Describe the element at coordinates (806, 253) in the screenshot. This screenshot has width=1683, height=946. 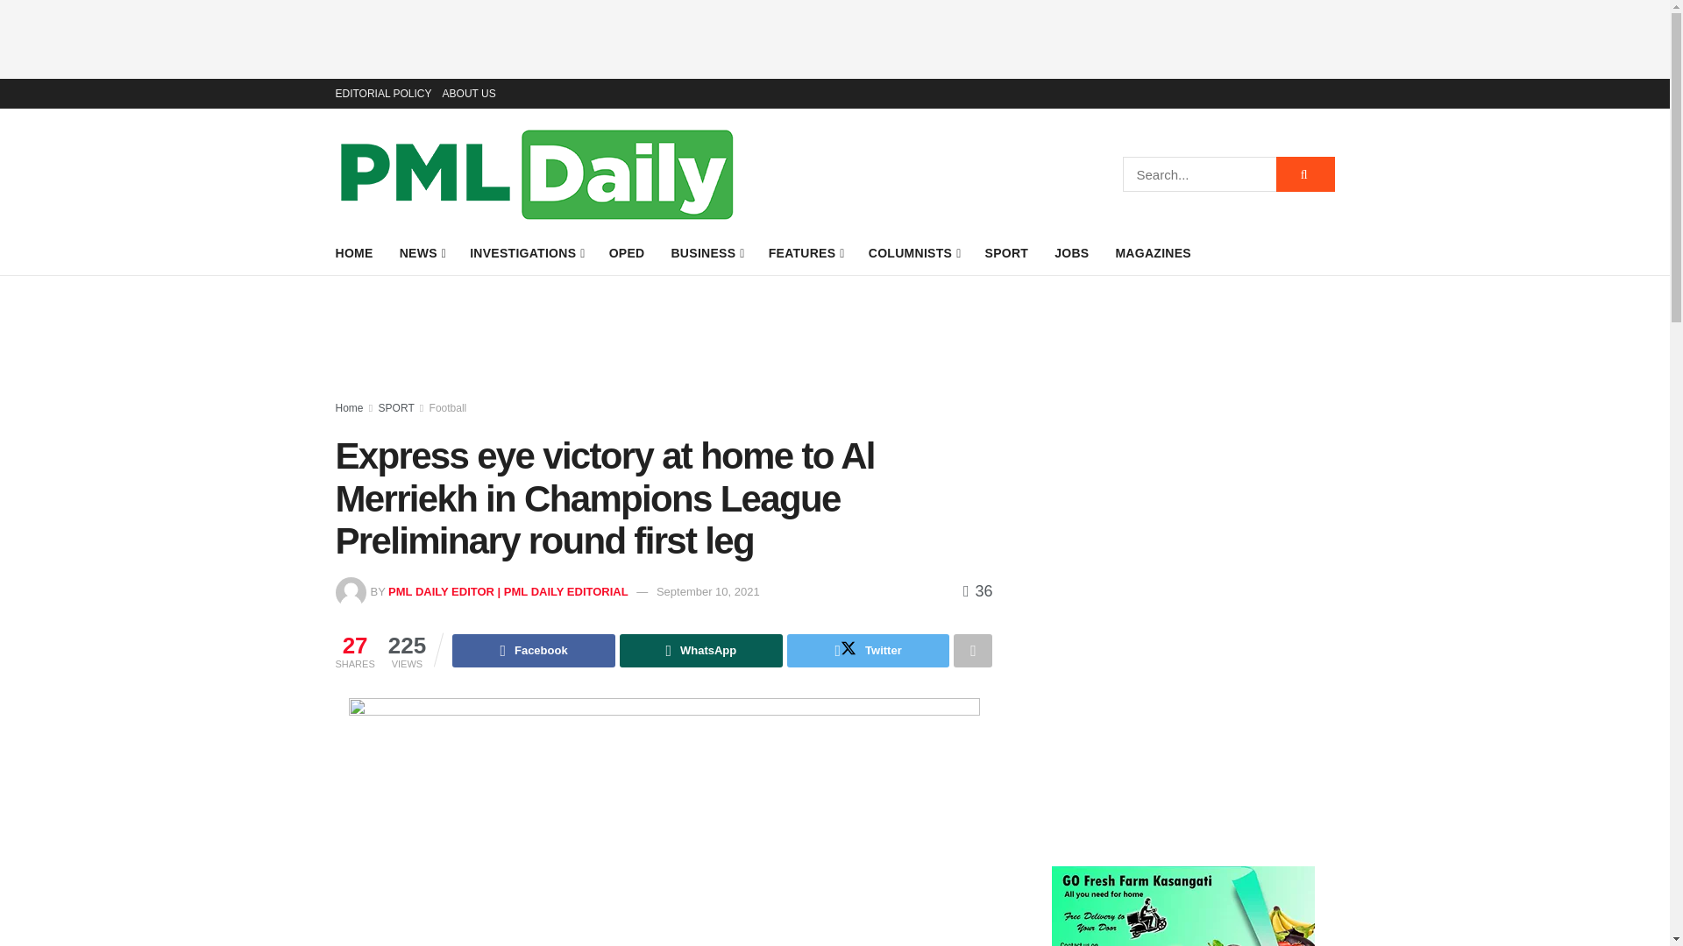
I see `FEATURES` at that location.